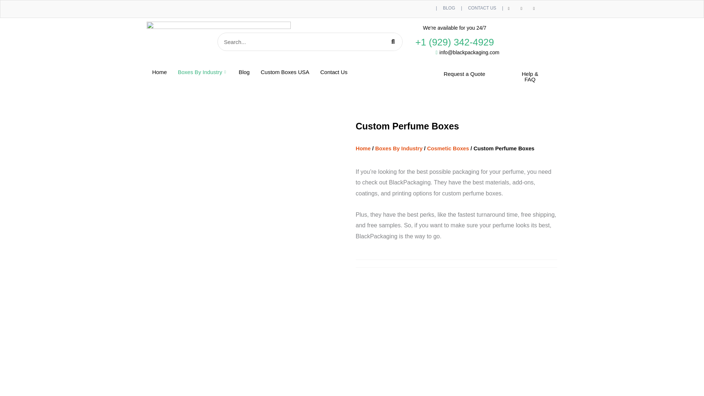  What do you see at coordinates (482, 8) in the screenshot?
I see `CONTACT US` at bounding box center [482, 8].